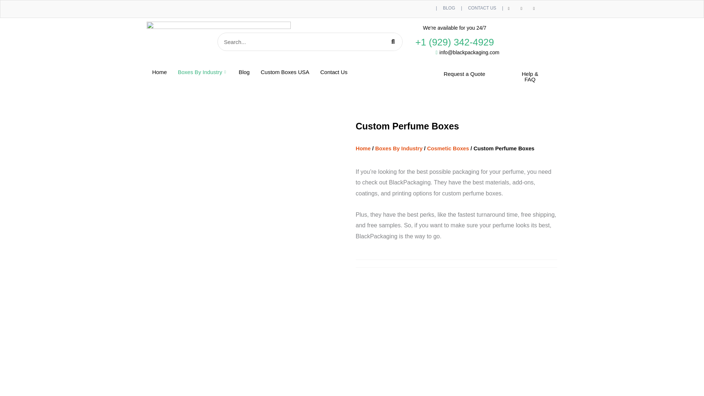  What do you see at coordinates (482, 8) in the screenshot?
I see `CONTACT US` at bounding box center [482, 8].